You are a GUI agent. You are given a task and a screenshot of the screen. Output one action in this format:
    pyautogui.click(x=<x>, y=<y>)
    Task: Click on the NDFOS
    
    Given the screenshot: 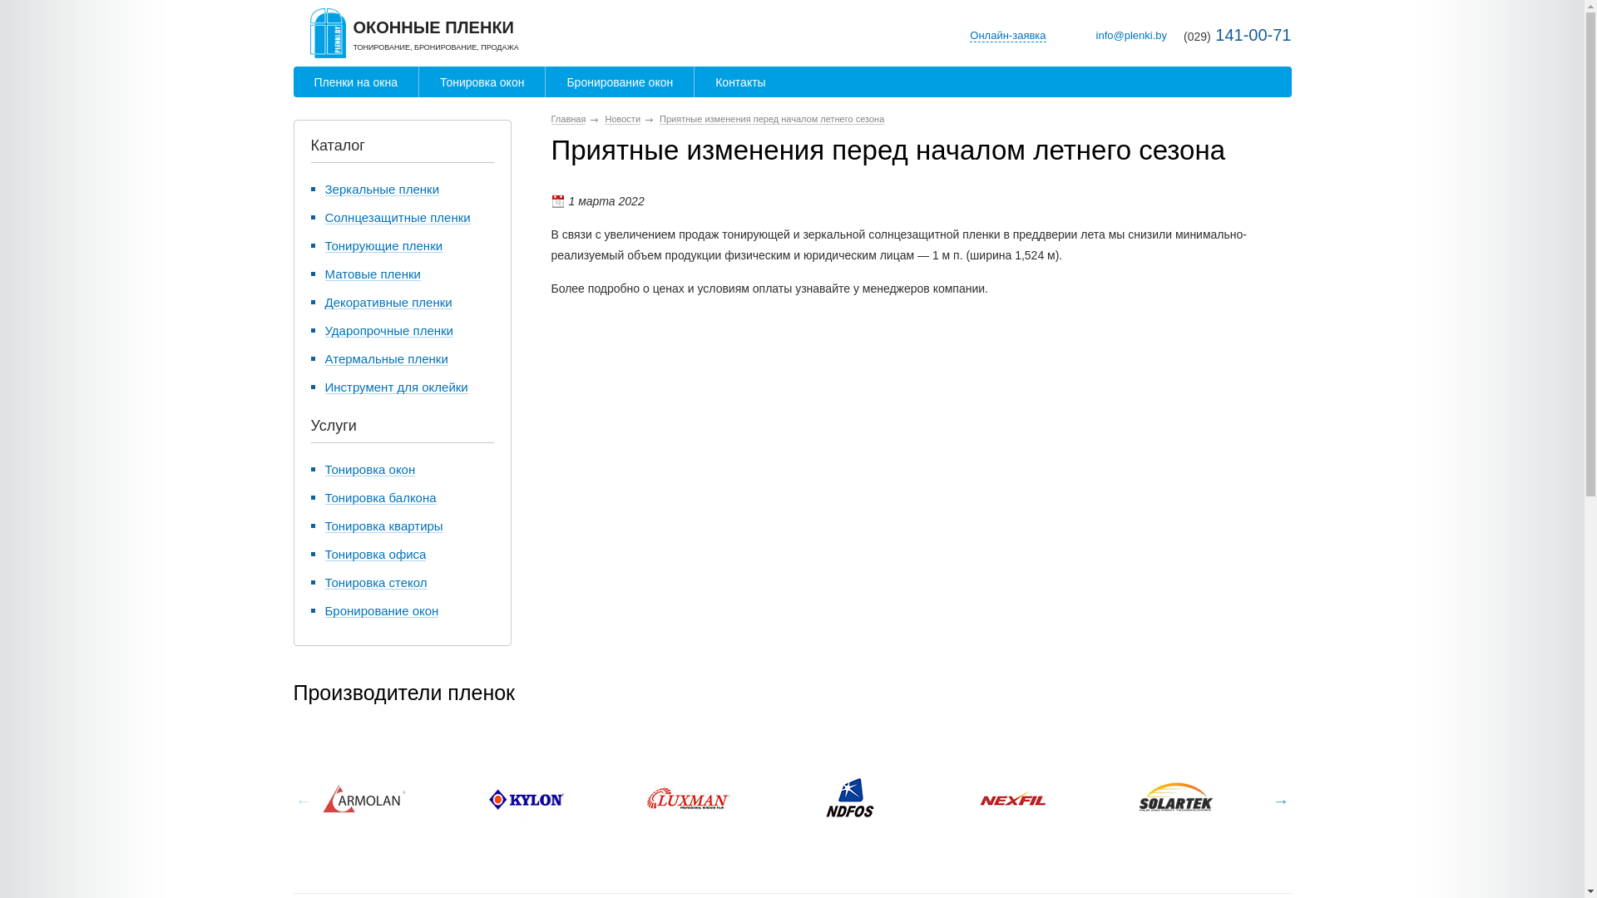 What is the action you would take?
    pyautogui.click(x=850, y=799)
    